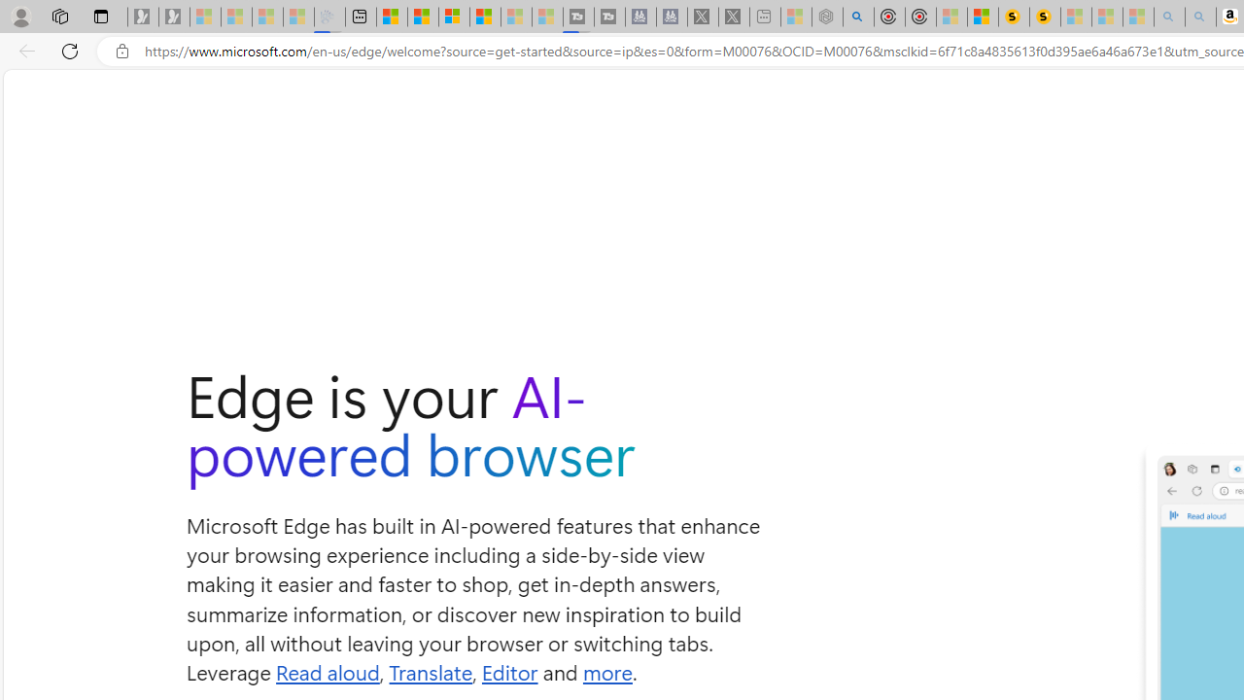  What do you see at coordinates (1168, 17) in the screenshot?
I see `amazon - Search - Sleeping` at bounding box center [1168, 17].